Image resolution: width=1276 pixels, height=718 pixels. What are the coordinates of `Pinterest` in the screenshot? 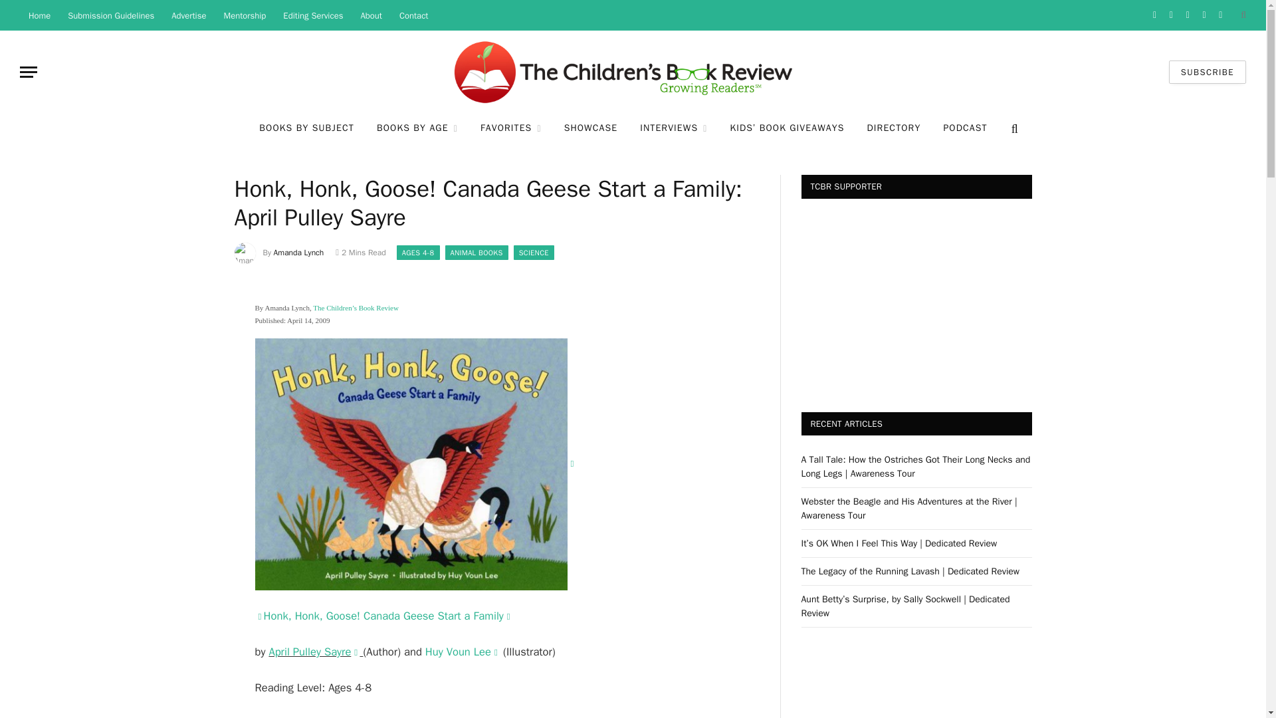 It's located at (1204, 15).